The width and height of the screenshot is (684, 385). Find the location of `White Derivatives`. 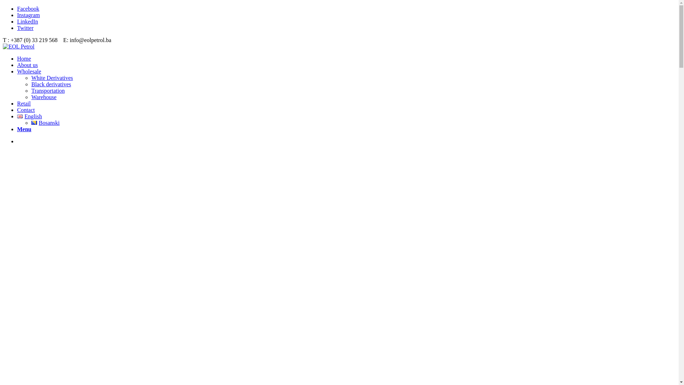

White Derivatives is located at coordinates (52, 78).